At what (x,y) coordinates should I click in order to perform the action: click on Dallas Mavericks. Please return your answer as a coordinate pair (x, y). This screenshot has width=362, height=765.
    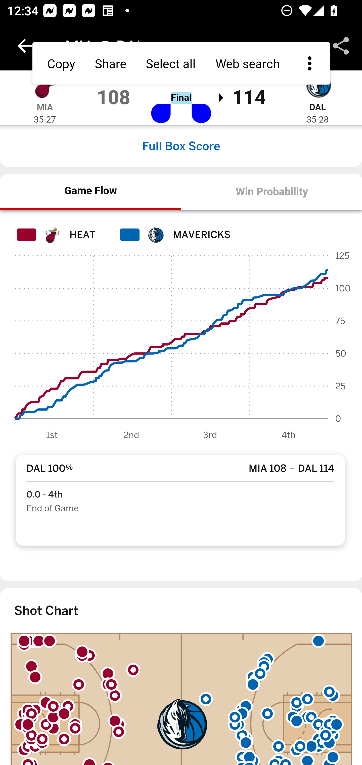
    Looking at the image, I should click on (318, 85).